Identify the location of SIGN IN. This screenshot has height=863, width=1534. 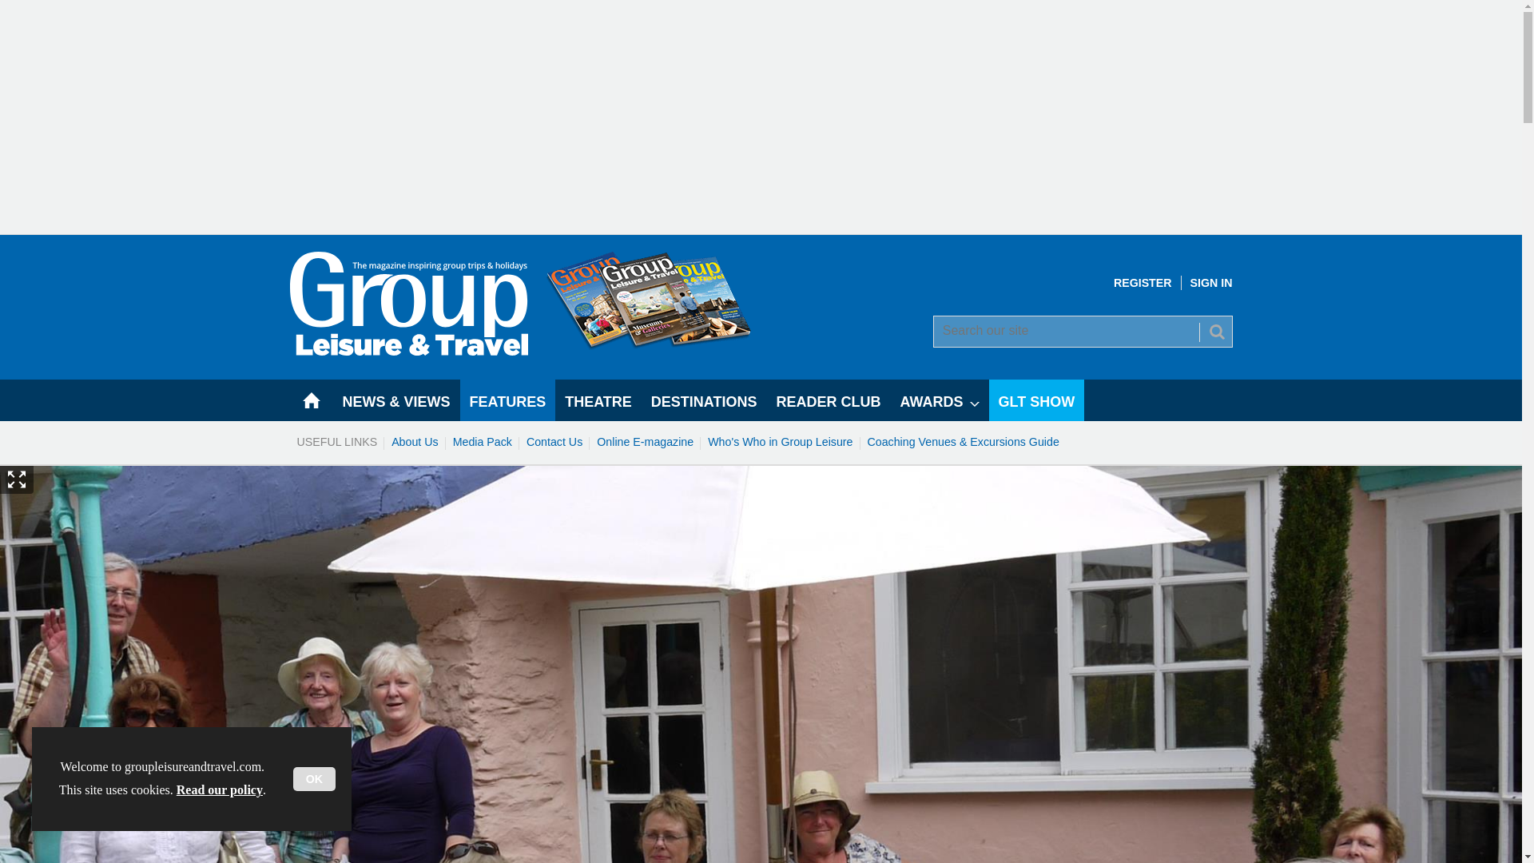
(1211, 282).